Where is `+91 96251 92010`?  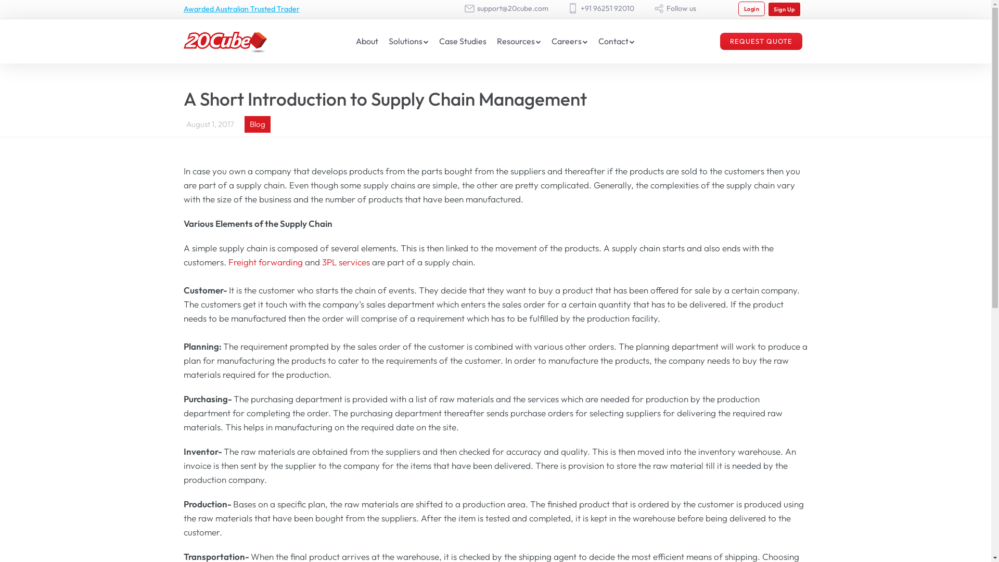 +91 96251 92010 is located at coordinates (608, 8).